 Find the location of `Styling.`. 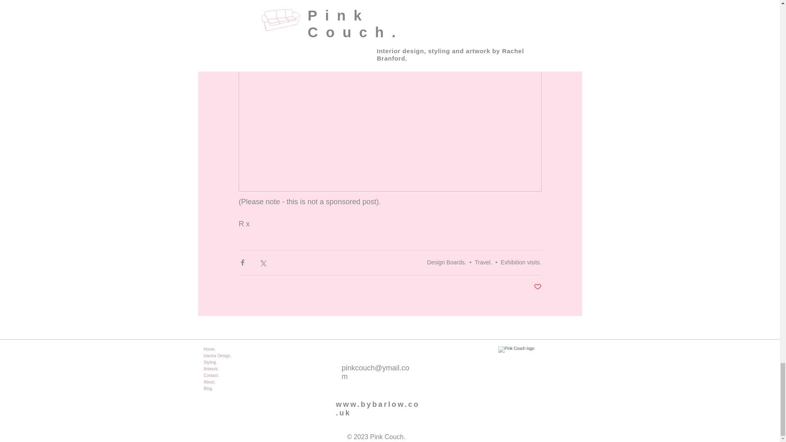

Styling. is located at coordinates (233, 363).